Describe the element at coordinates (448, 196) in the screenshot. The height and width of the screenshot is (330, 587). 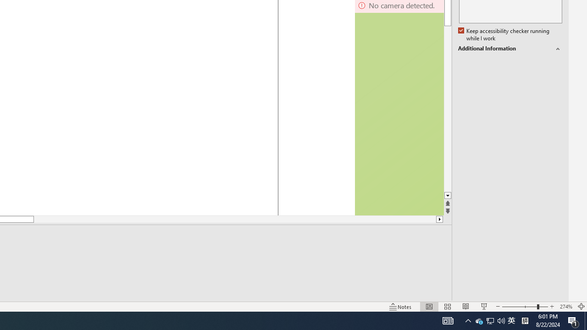
I see `Line down` at that location.